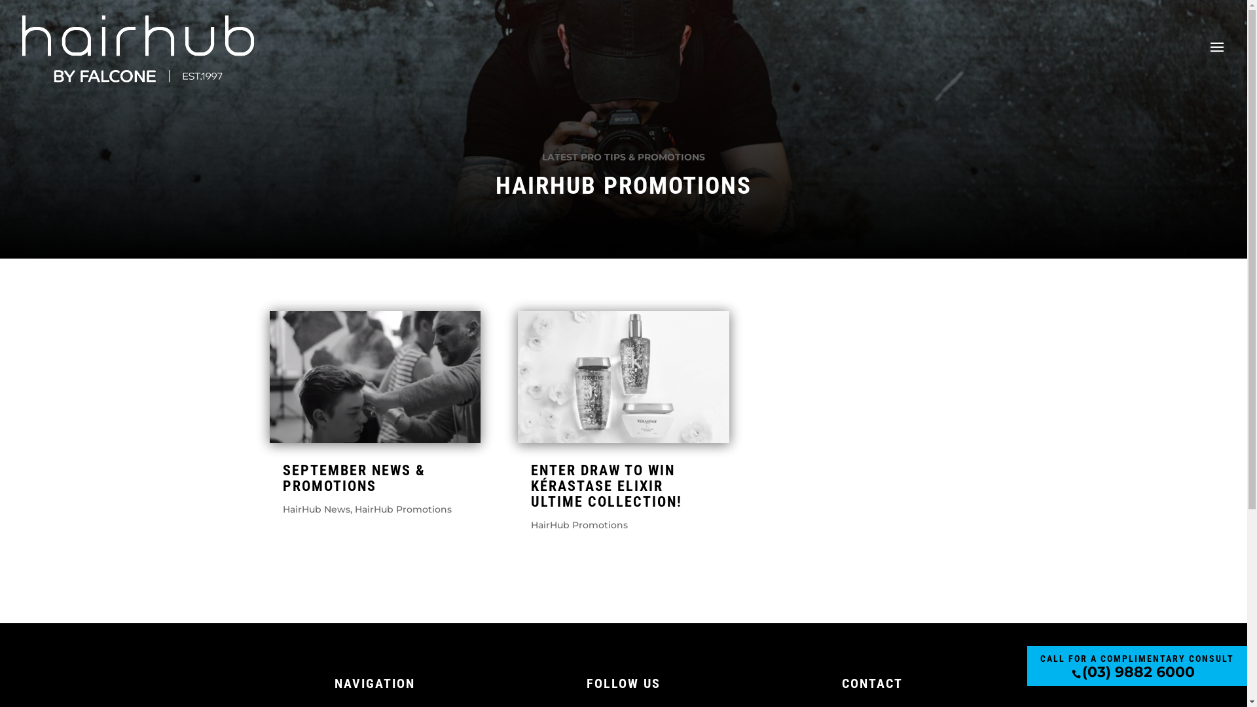 This screenshot has height=707, width=1257. Describe the element at coordinates (1138, 674) in the screenshot. I see `(03) 9882 6000` at that location.